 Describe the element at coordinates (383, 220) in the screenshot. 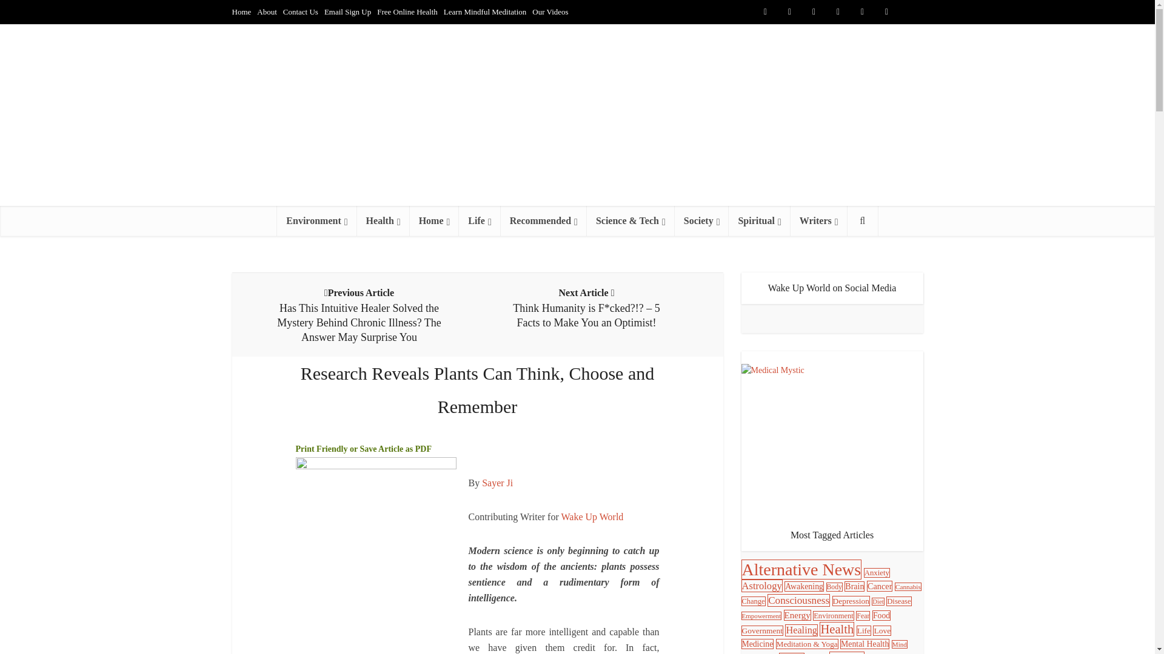

I see `Health` at that location.